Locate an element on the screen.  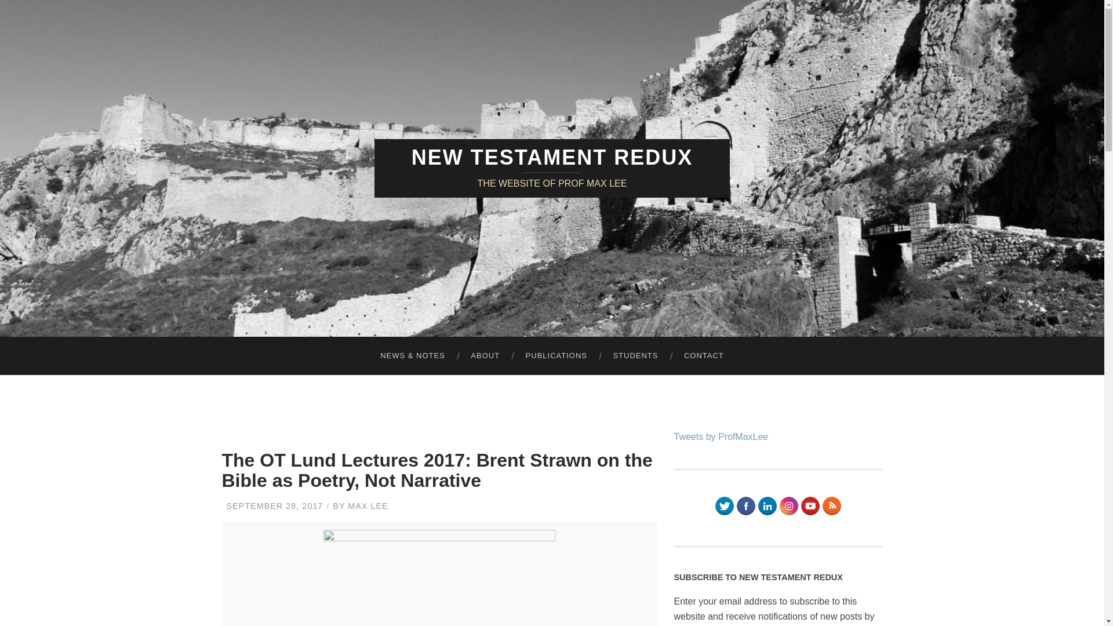
NEW TESTAMENT REDUX is located at coordinates (552, 156).